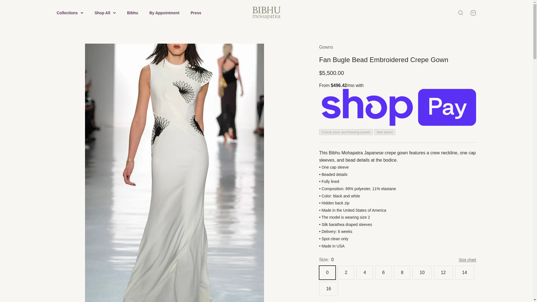 The height and width of the screenshot is (302, 537). I want to click on 10, so click(473, 13).